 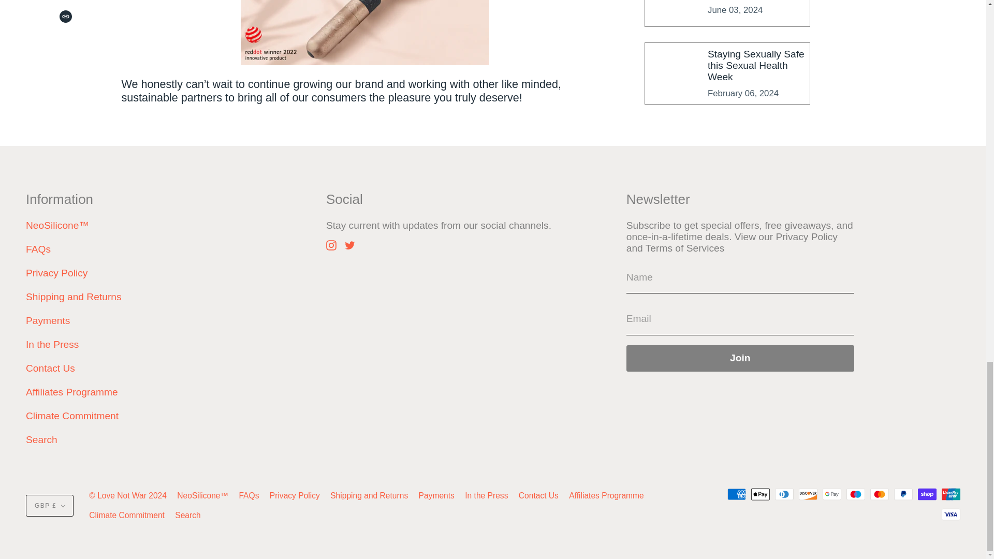 I want to click on Visa, so click(x=951, y=514).